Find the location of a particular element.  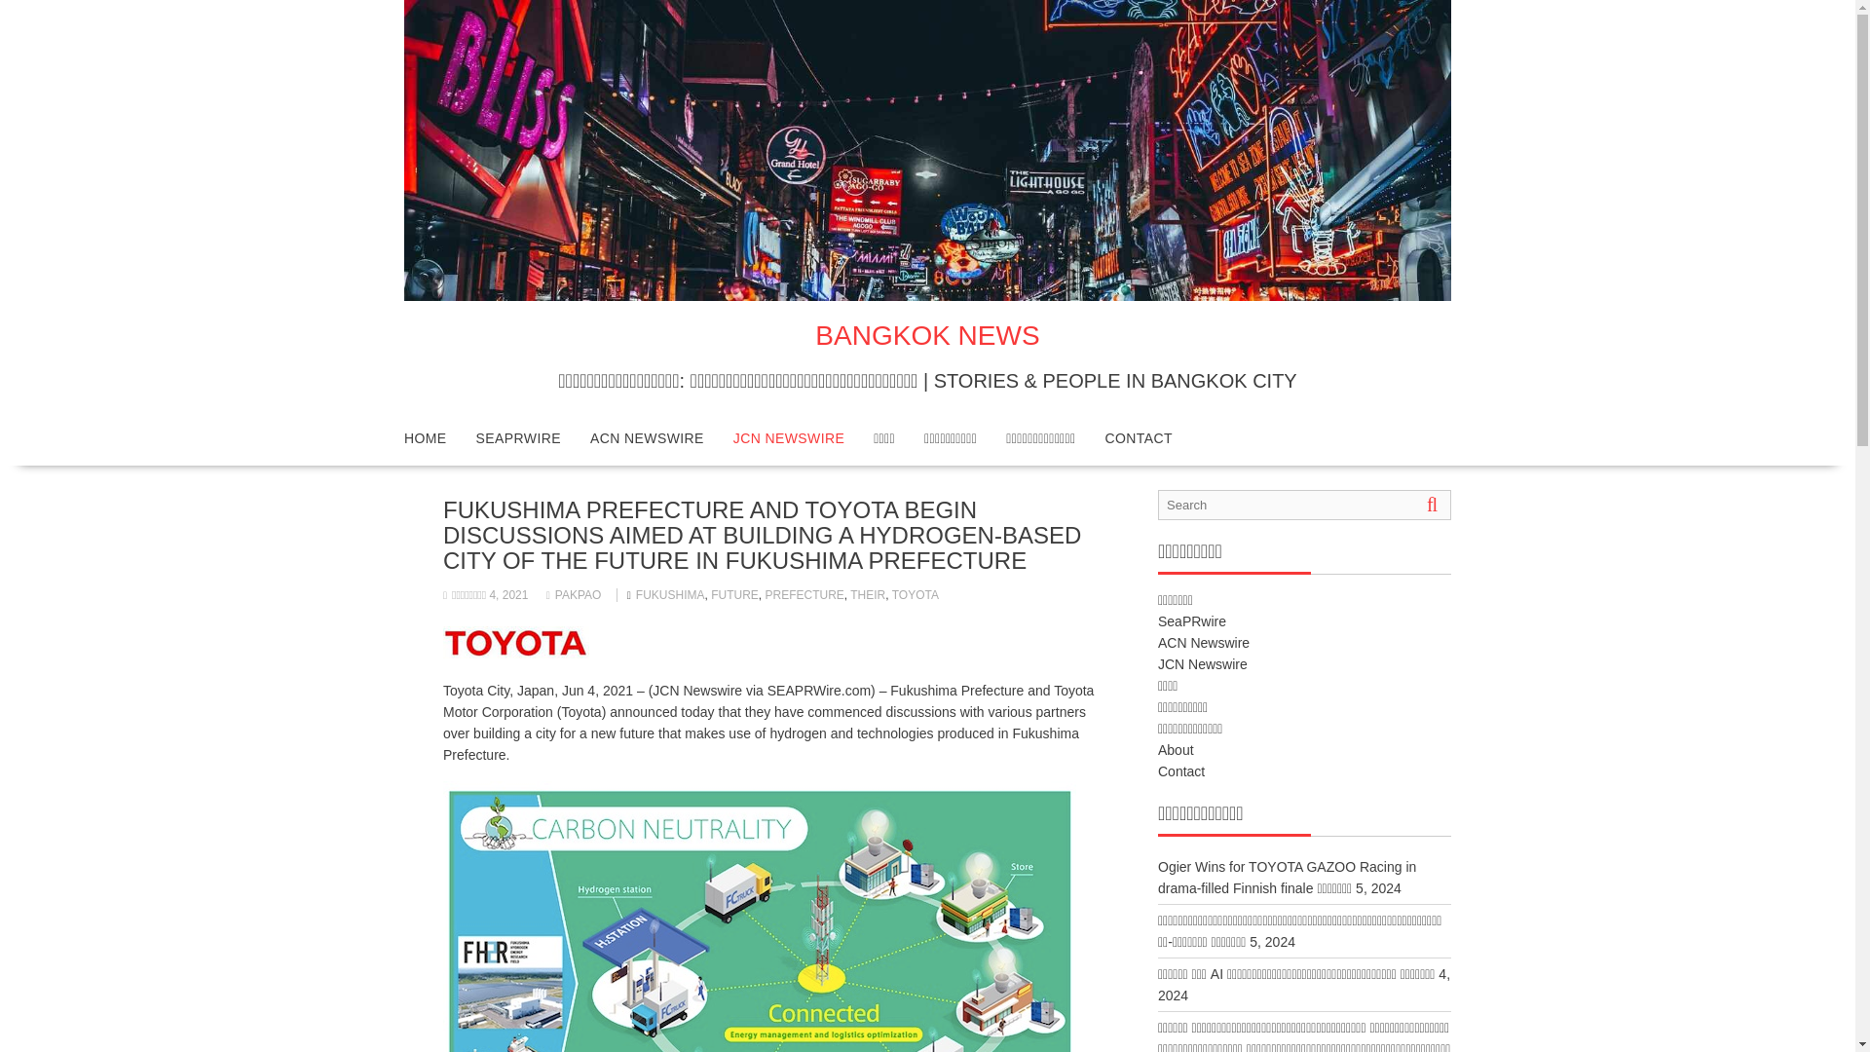

BANGKOK NEWS is located at coordinates (927, 335).